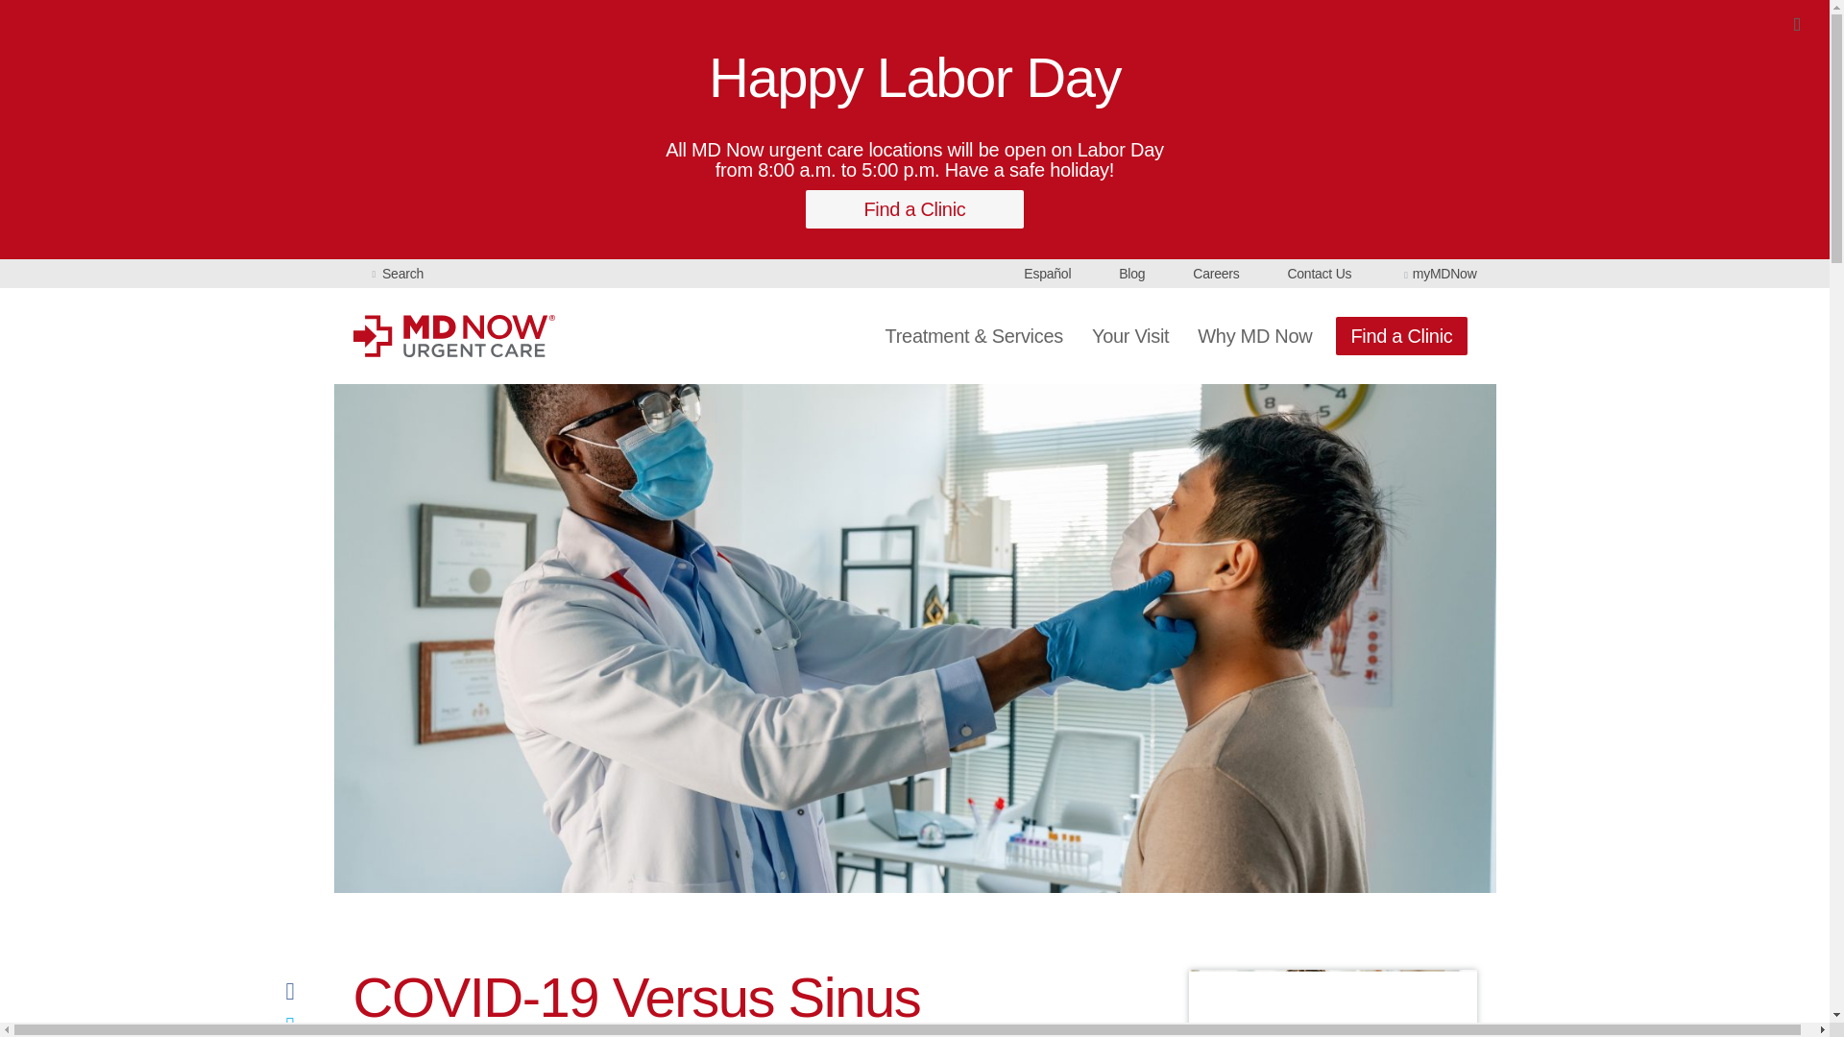 This screenshot has width=1844, height=1037. What do you see at coordinates (1216, 273) in the screenshot?
I see `Careers` at bounding box center [1216, 273].